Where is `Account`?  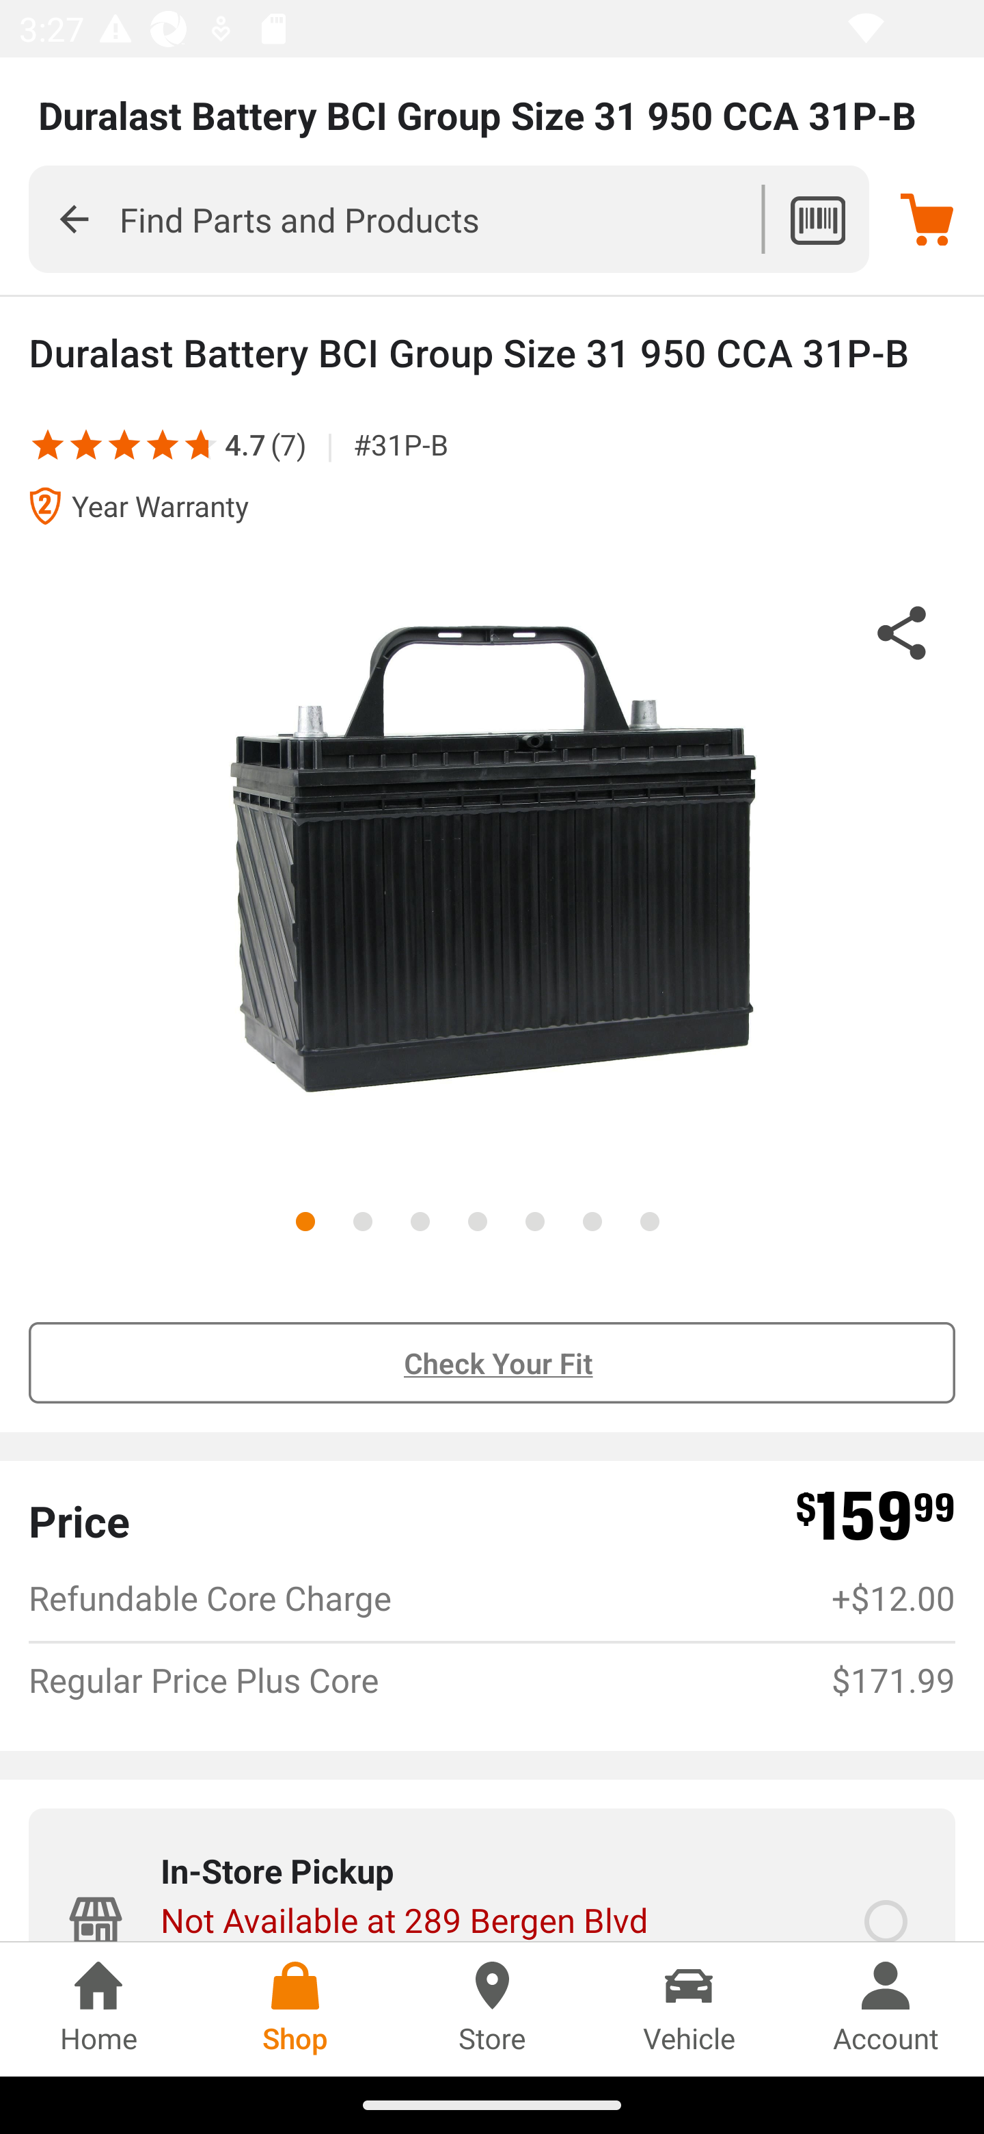 Account is located at coordinates (886, 2009).